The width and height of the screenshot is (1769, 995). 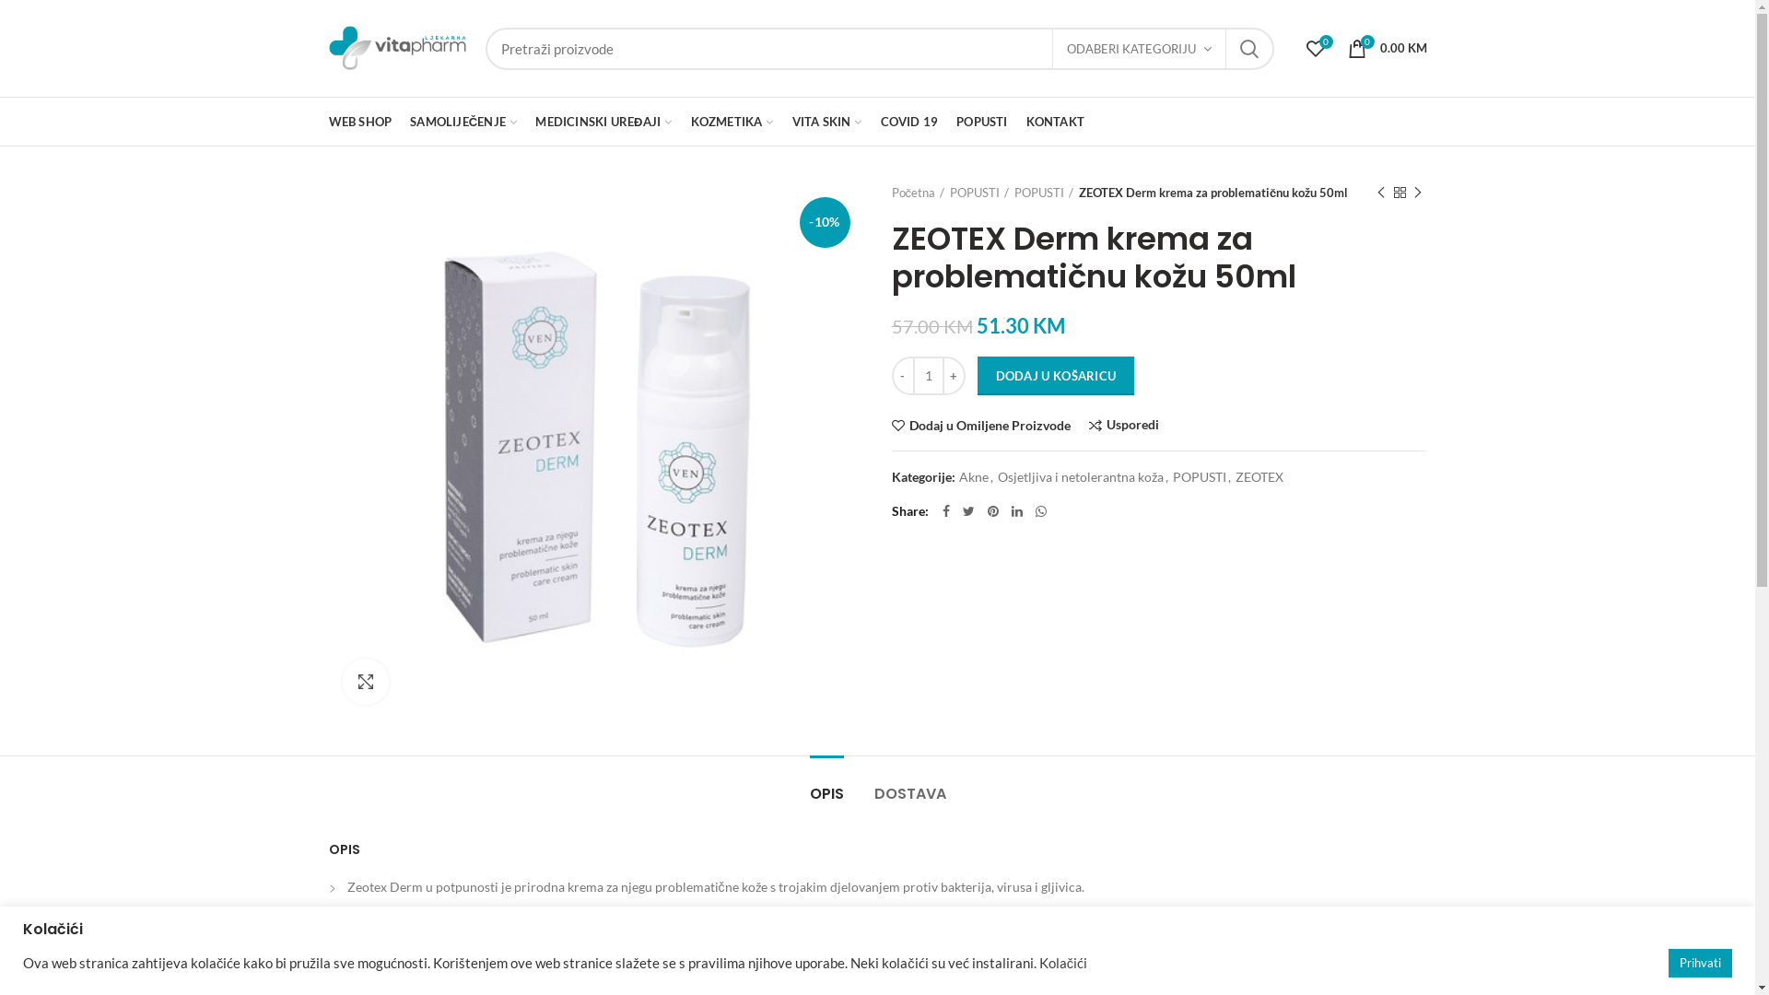 What do you see at coordinates (1040, 511) in the screenshot?
I see `WhatsApp` at bounding box center [1040, 511].